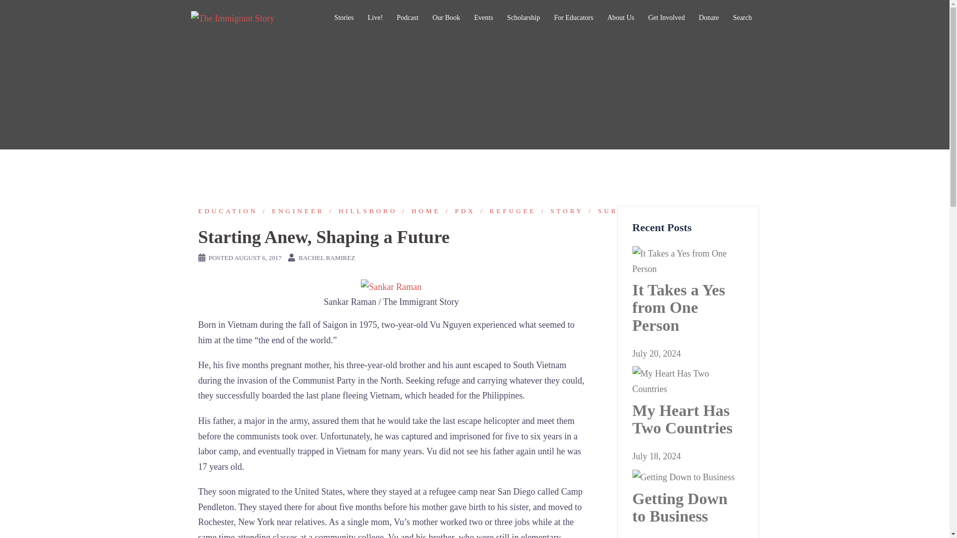 Image resolution: width=957 pixels, height=538 pixels. Describe the element at coordinates (446, 17) in the screenshot. I see `Our Book` at that location.